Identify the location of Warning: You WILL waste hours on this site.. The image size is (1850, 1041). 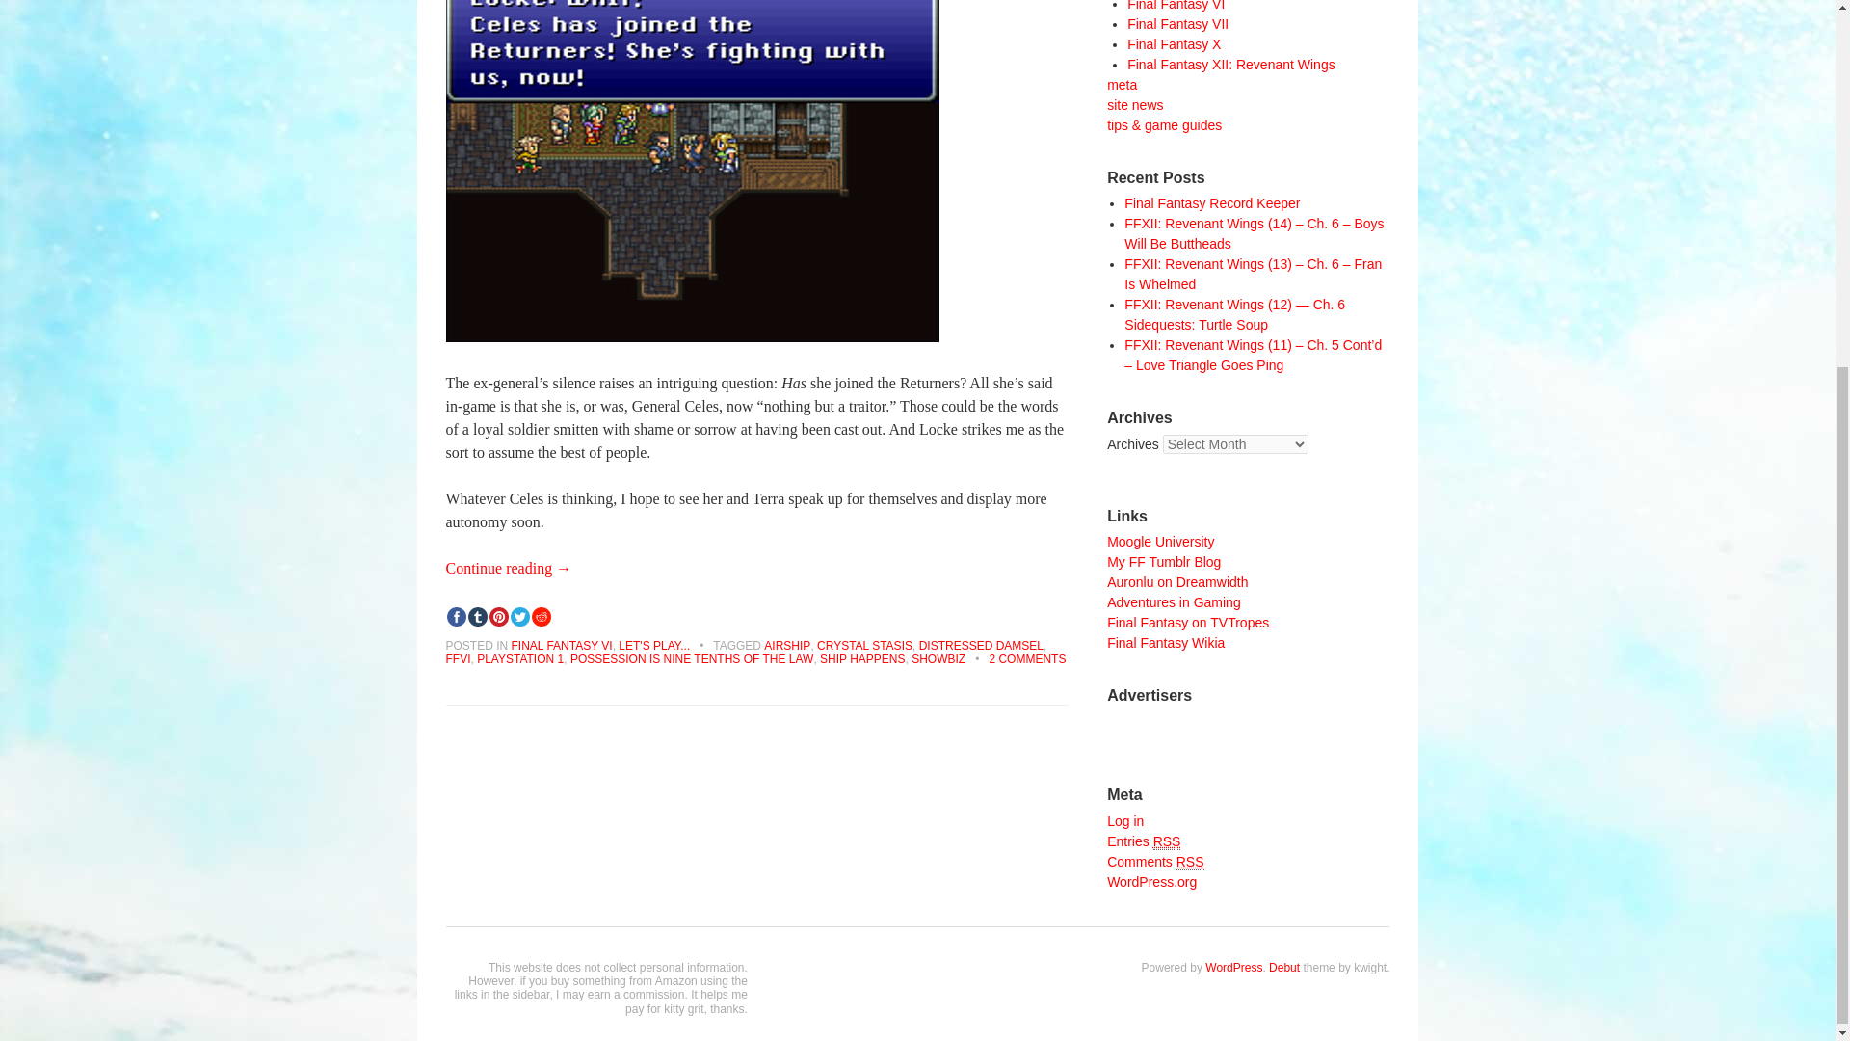
(1187, 623).